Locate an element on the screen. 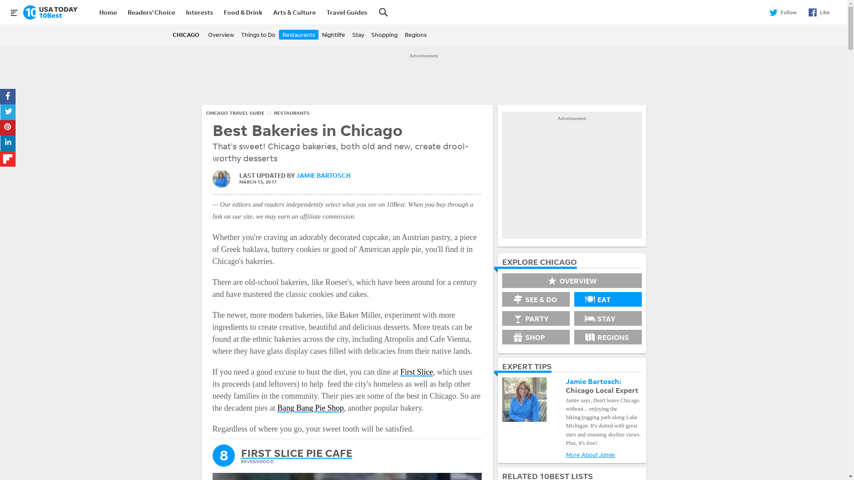 This screenshot has height=480, width=854. Food & Drink is located at coordinates (243, 12).